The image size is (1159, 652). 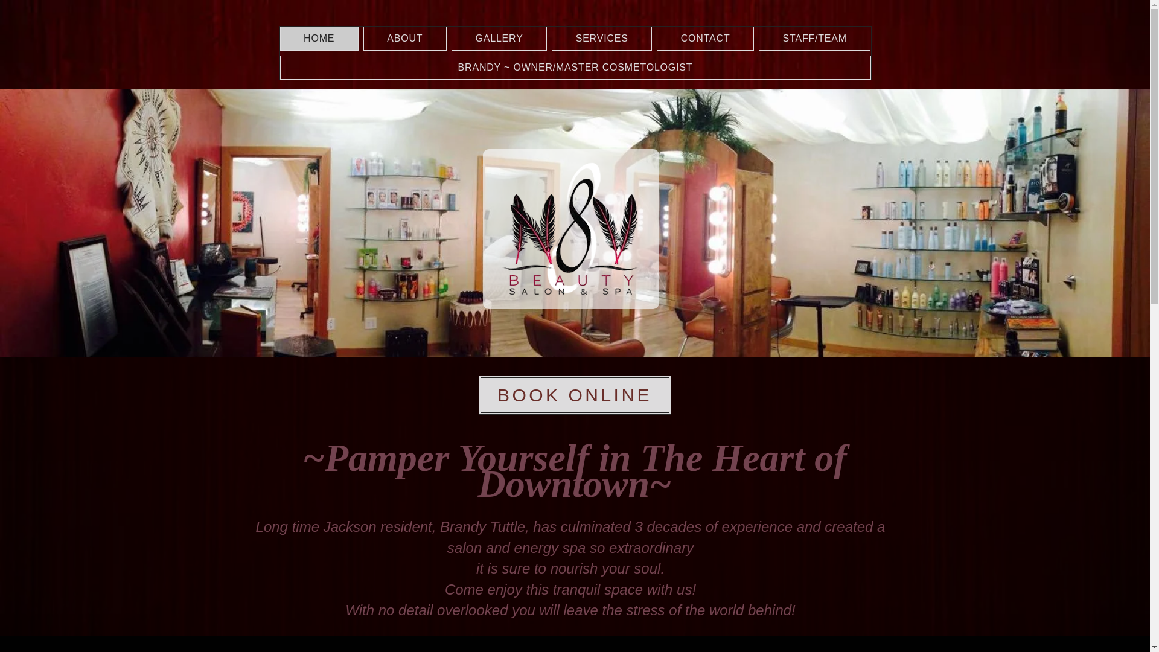 I want to click on ABOUT, so click(x=404, y=39).